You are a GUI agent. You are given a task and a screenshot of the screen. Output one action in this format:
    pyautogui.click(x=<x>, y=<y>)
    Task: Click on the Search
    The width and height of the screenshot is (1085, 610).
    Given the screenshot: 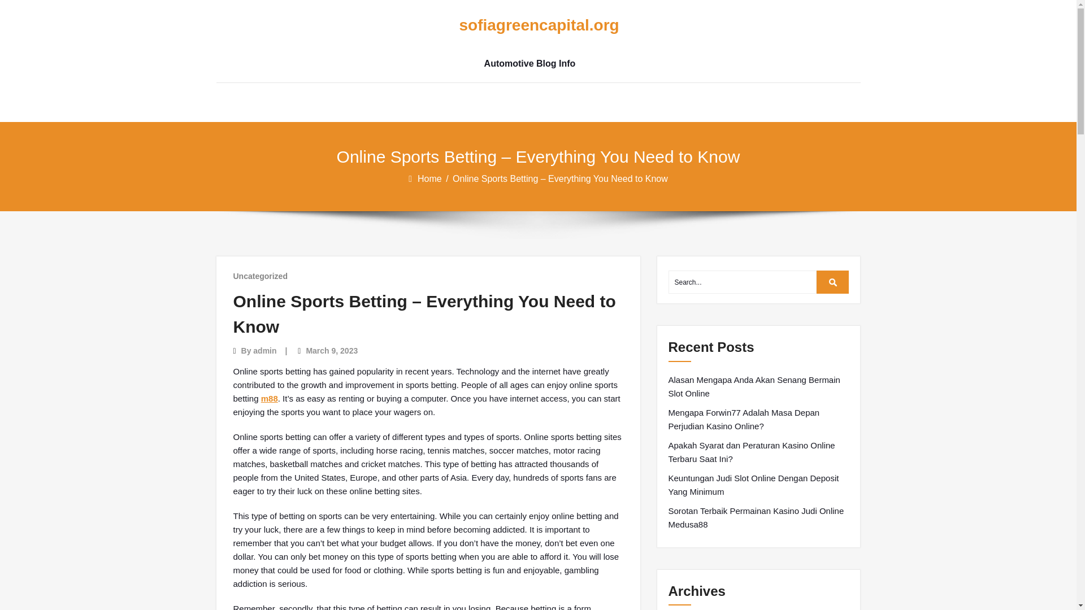 What is the action you would take?
    pyautogui.click(x=833, y=282)
    